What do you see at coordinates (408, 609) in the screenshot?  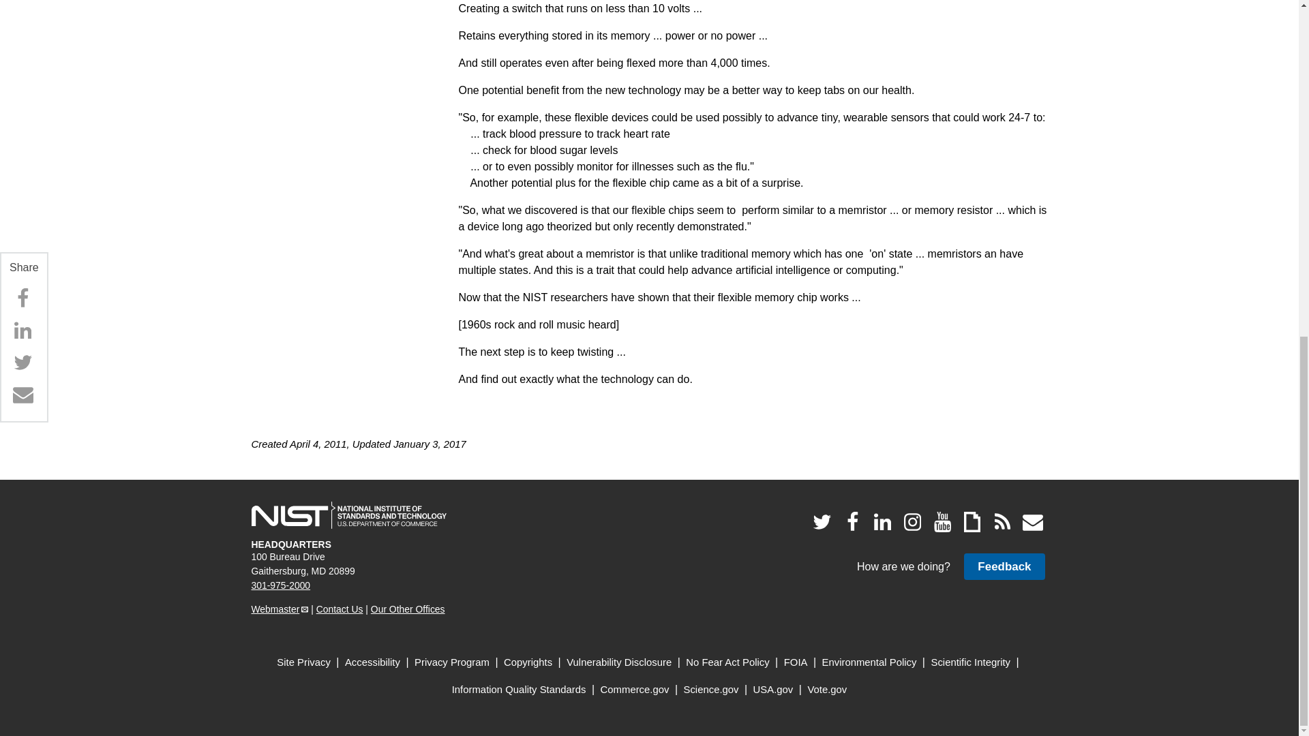 I see `Our Other Offices` at bounding box center [408, 609].